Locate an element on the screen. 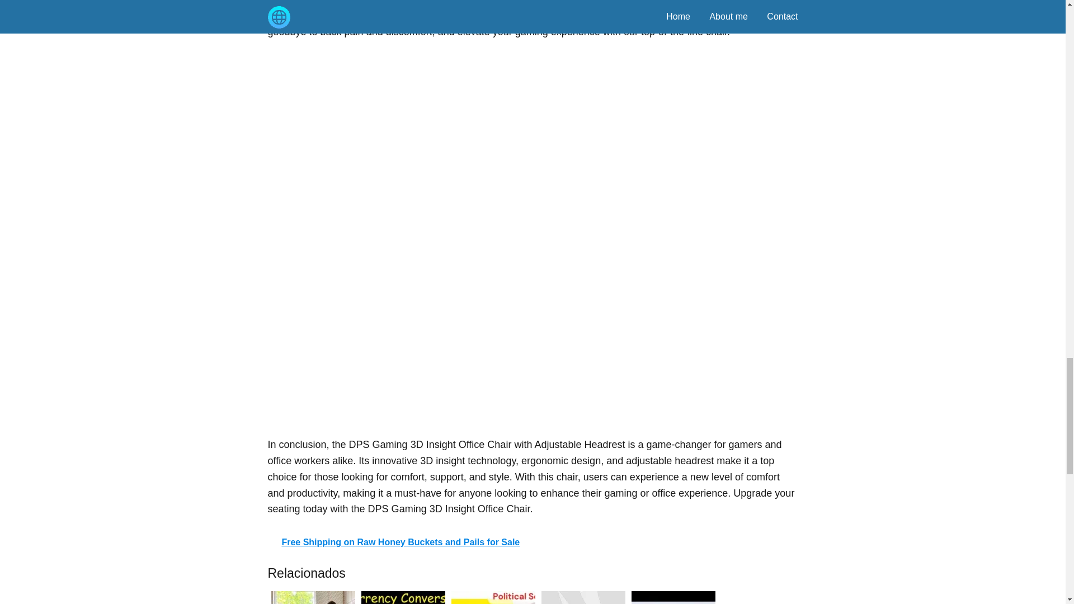 The width and height of the screenshot is (1074, 604). B.tan Glow Your Own Way: Clear Self Tan Gel Reviews is located at coordinates (583, 596).